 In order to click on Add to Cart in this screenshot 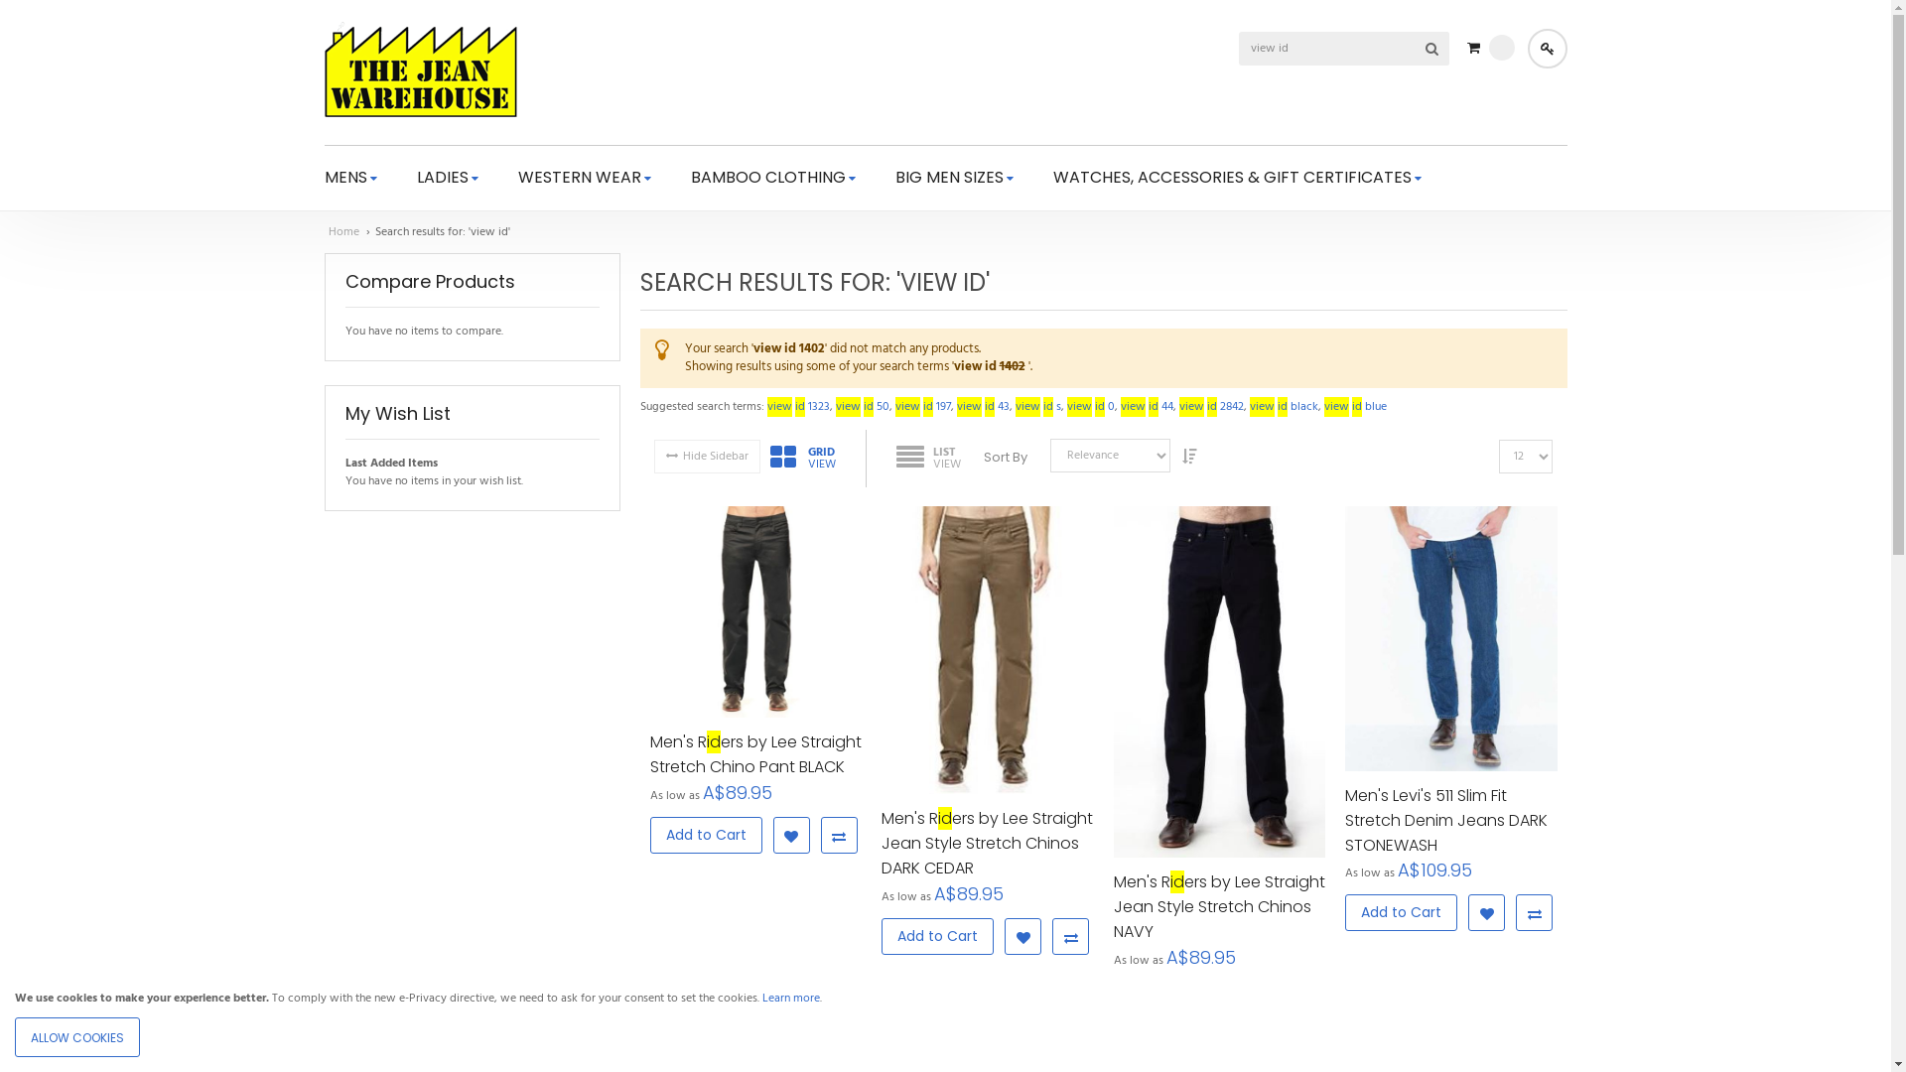, I will do `click(705, 836)`.